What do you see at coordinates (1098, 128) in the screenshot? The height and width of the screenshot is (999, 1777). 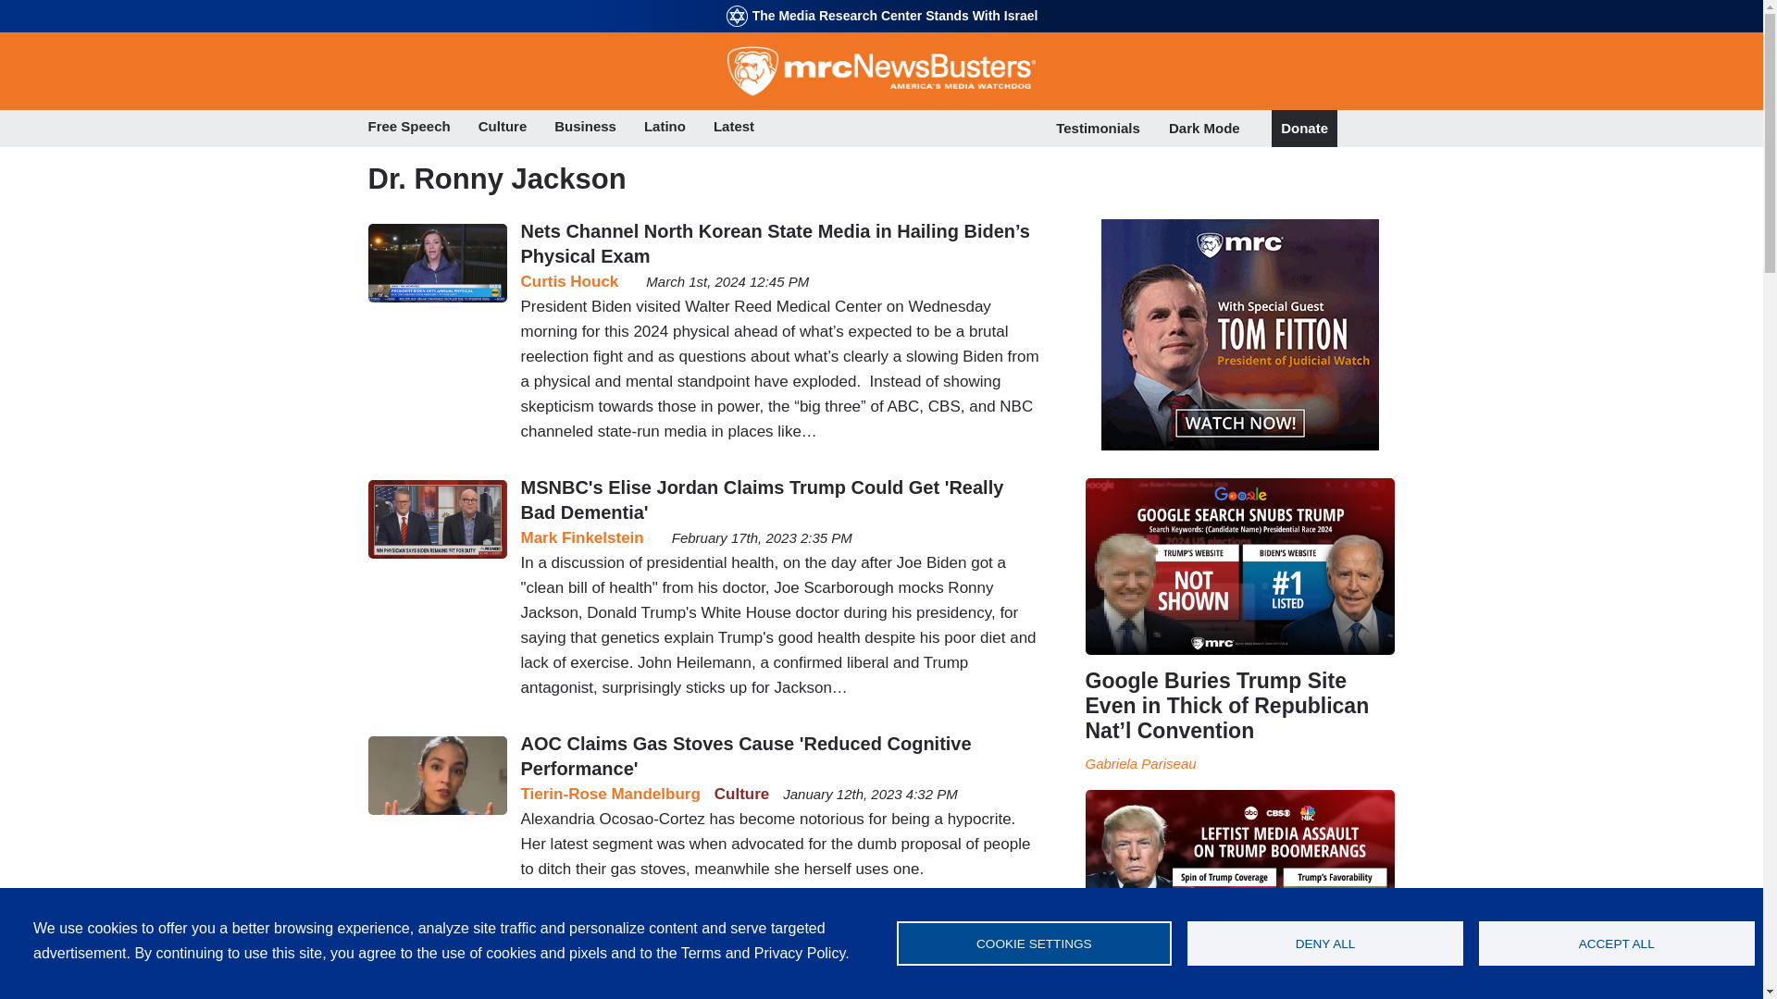 I see `Testimonials` at bounding box center [1098, 128].